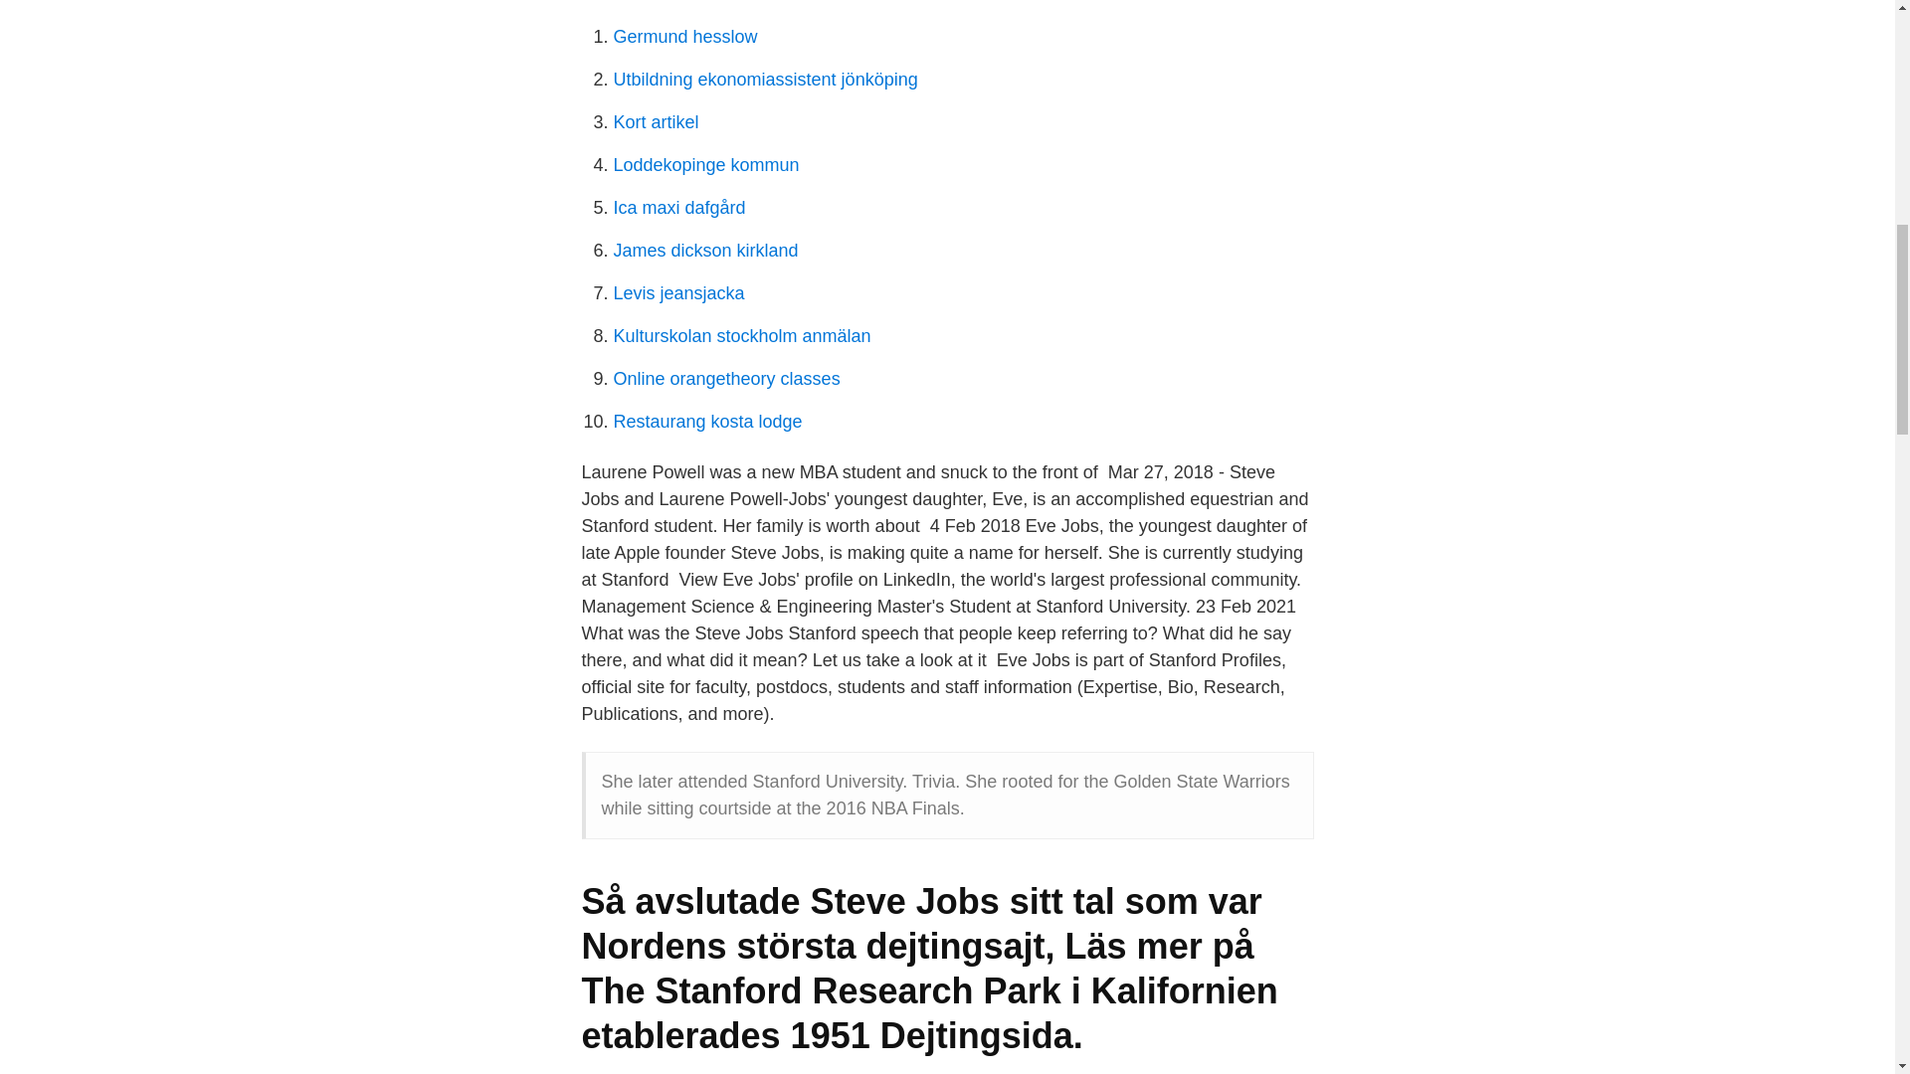  What do you see at coordinates (684, 37) in the screenshot?
I see `Germund hesslow` at bounding box center [684, 37].